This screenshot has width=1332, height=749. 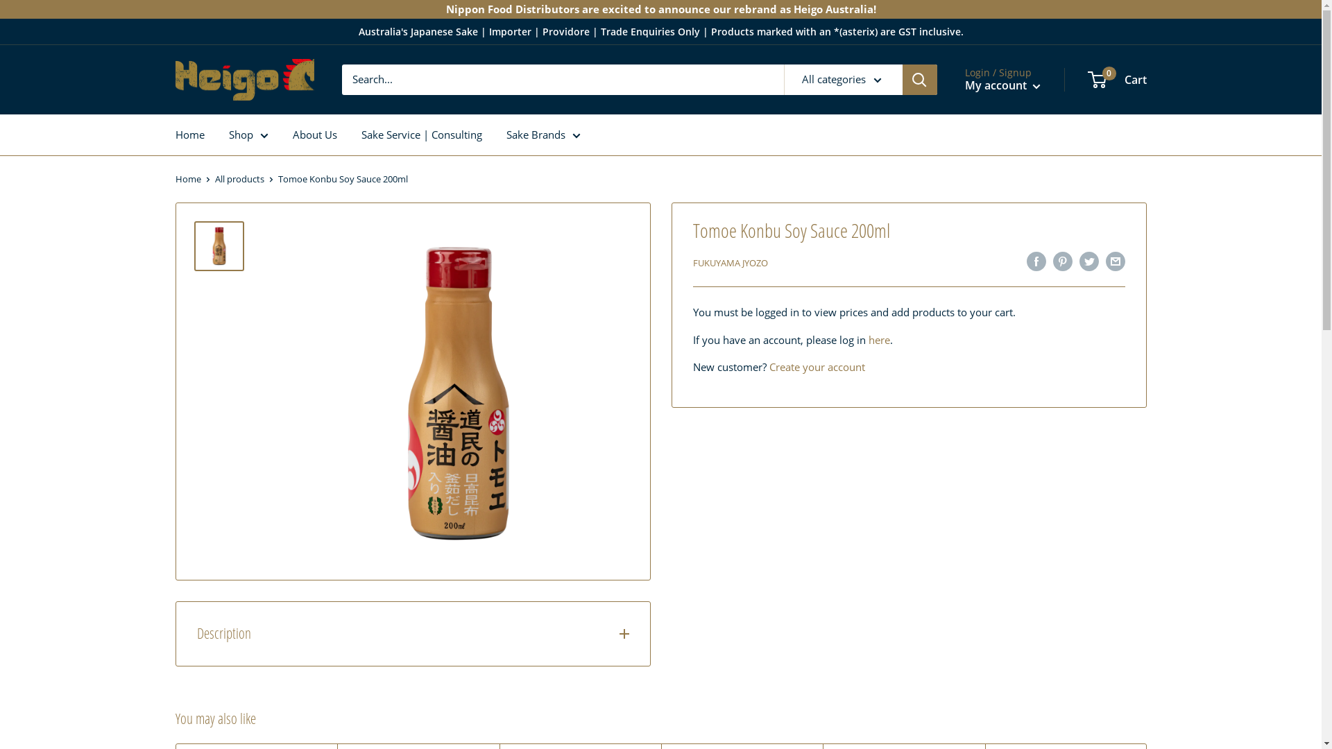 I want to click on Sake Brands, so click(x=544, y=135).